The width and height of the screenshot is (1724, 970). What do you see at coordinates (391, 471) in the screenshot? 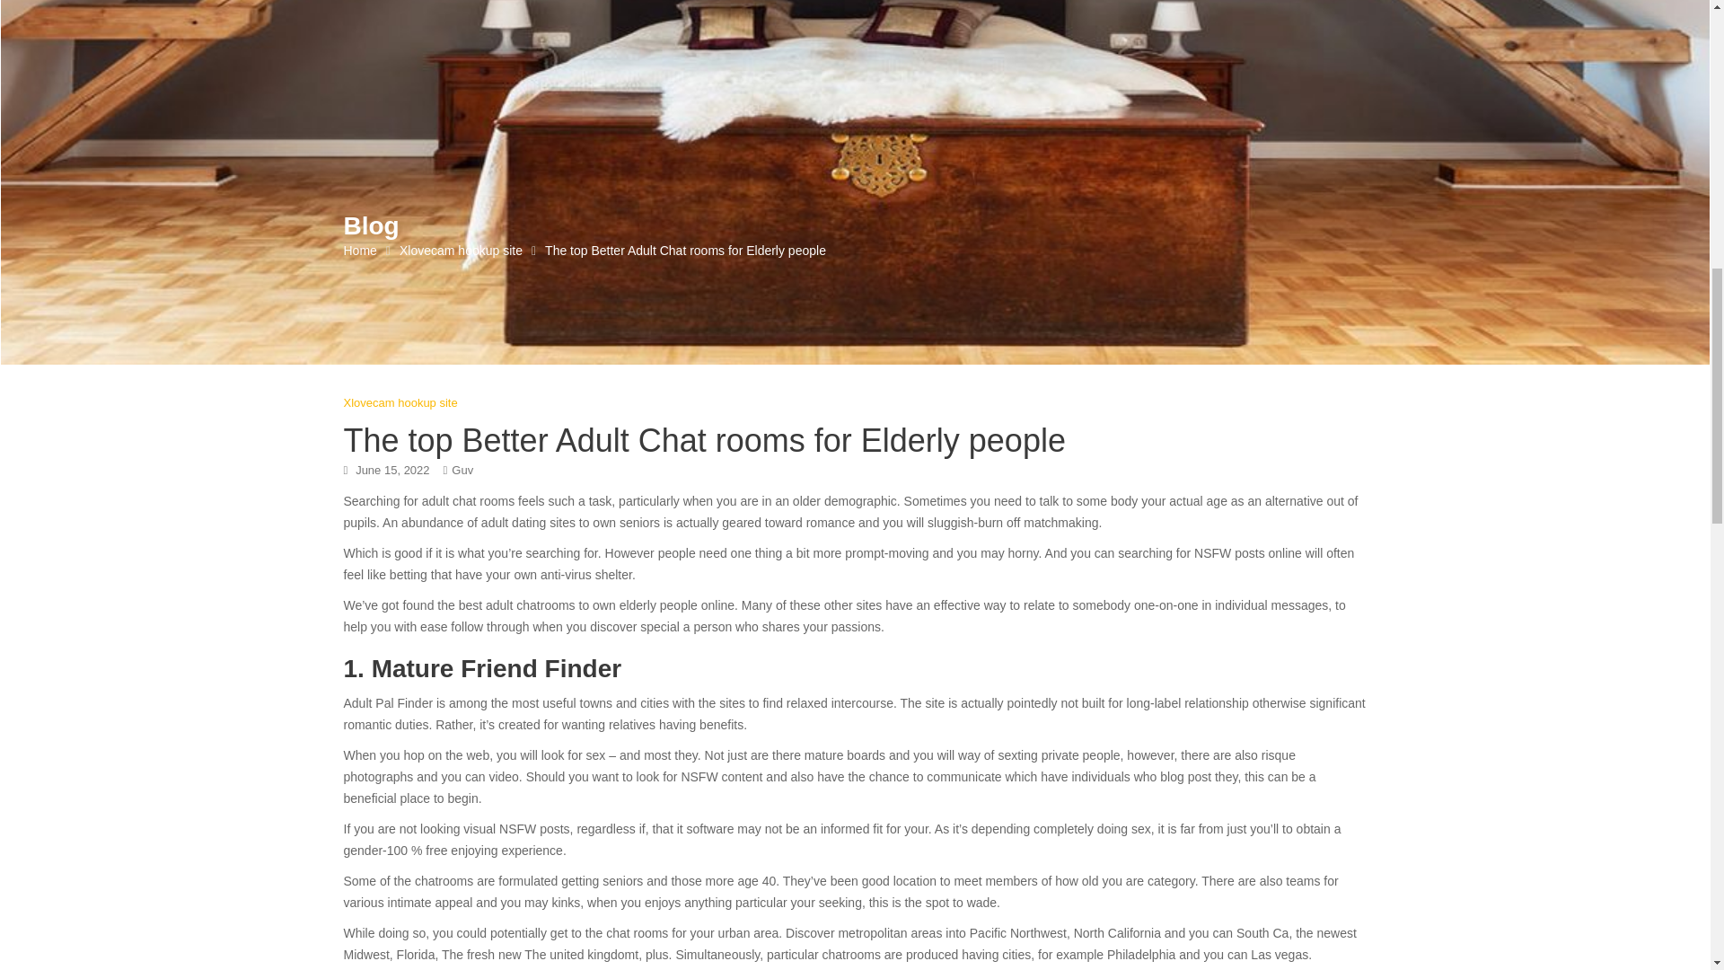
I see `June 15, 2022` at bounding box center [391, 471].